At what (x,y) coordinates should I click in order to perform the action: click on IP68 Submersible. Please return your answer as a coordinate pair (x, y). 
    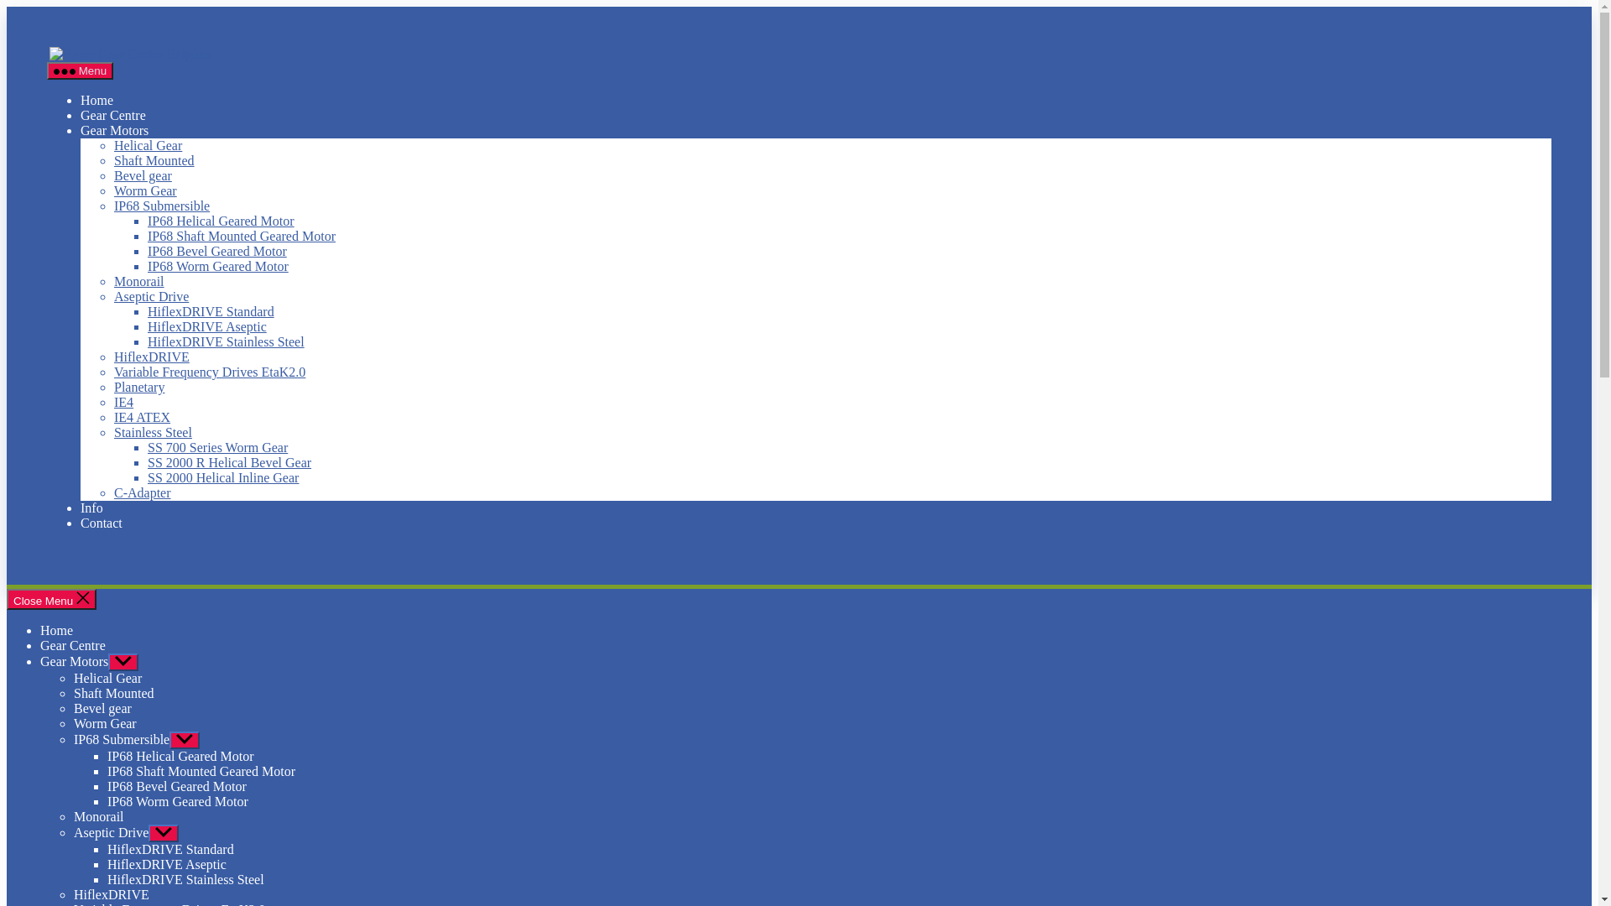
    Looking at the image, I should click on (162, 206).